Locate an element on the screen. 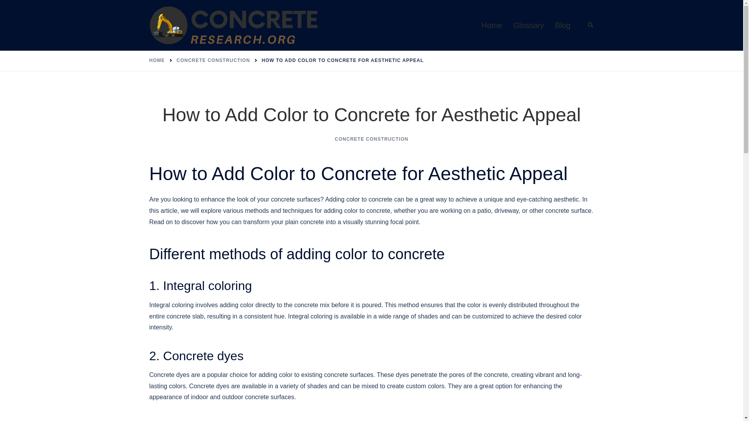  Home is located at coordinates (492, 25).